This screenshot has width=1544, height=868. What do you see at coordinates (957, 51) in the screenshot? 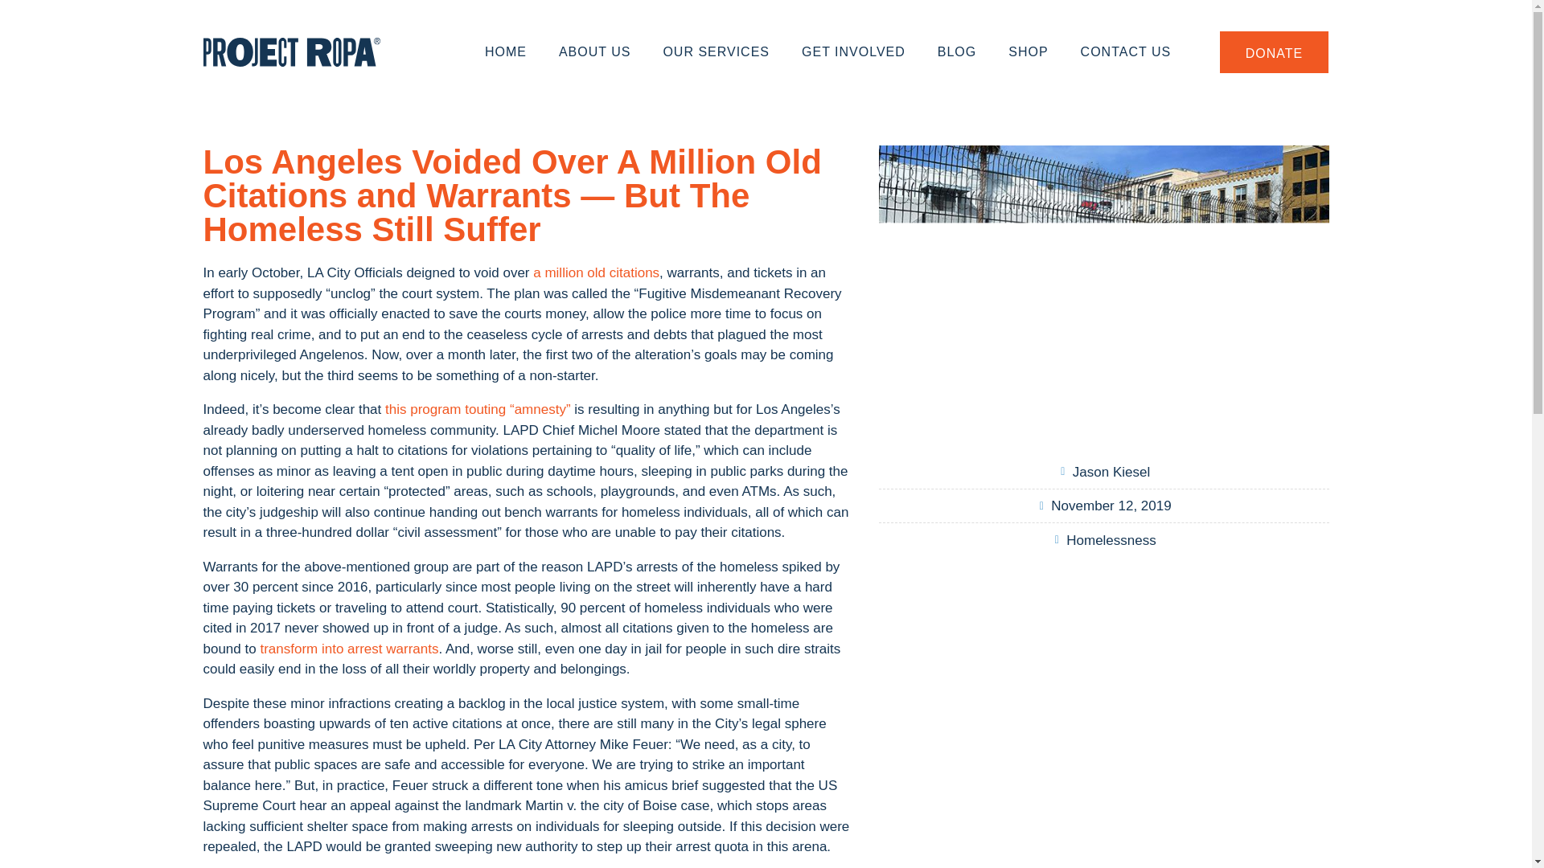
I see `Blog` at bounding box center [957, 51].